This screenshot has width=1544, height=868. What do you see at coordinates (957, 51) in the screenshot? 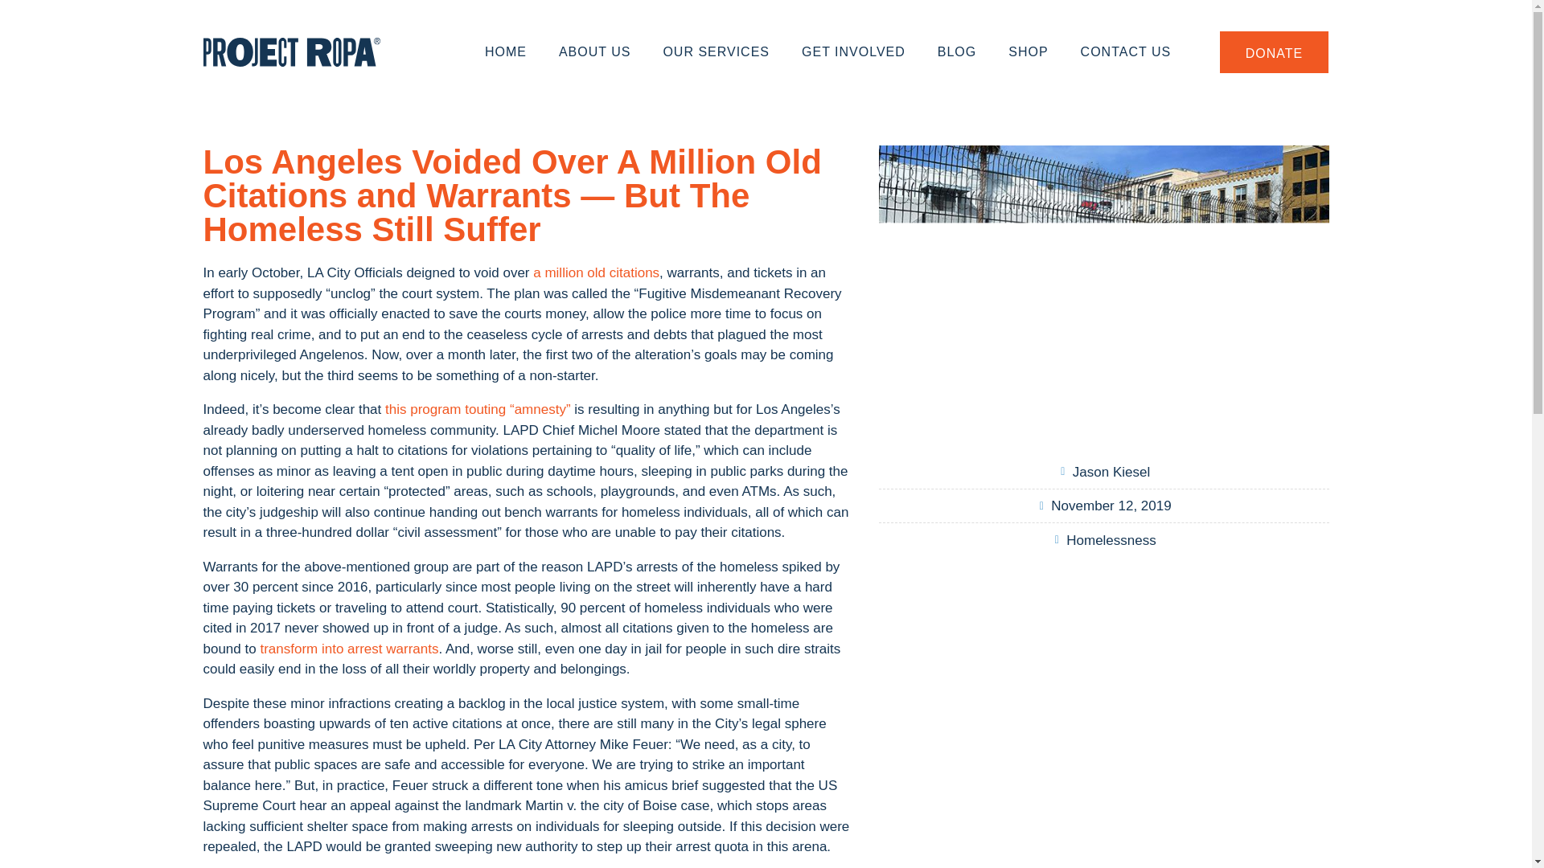
I see `Blog` at bounding box center [957, 51].